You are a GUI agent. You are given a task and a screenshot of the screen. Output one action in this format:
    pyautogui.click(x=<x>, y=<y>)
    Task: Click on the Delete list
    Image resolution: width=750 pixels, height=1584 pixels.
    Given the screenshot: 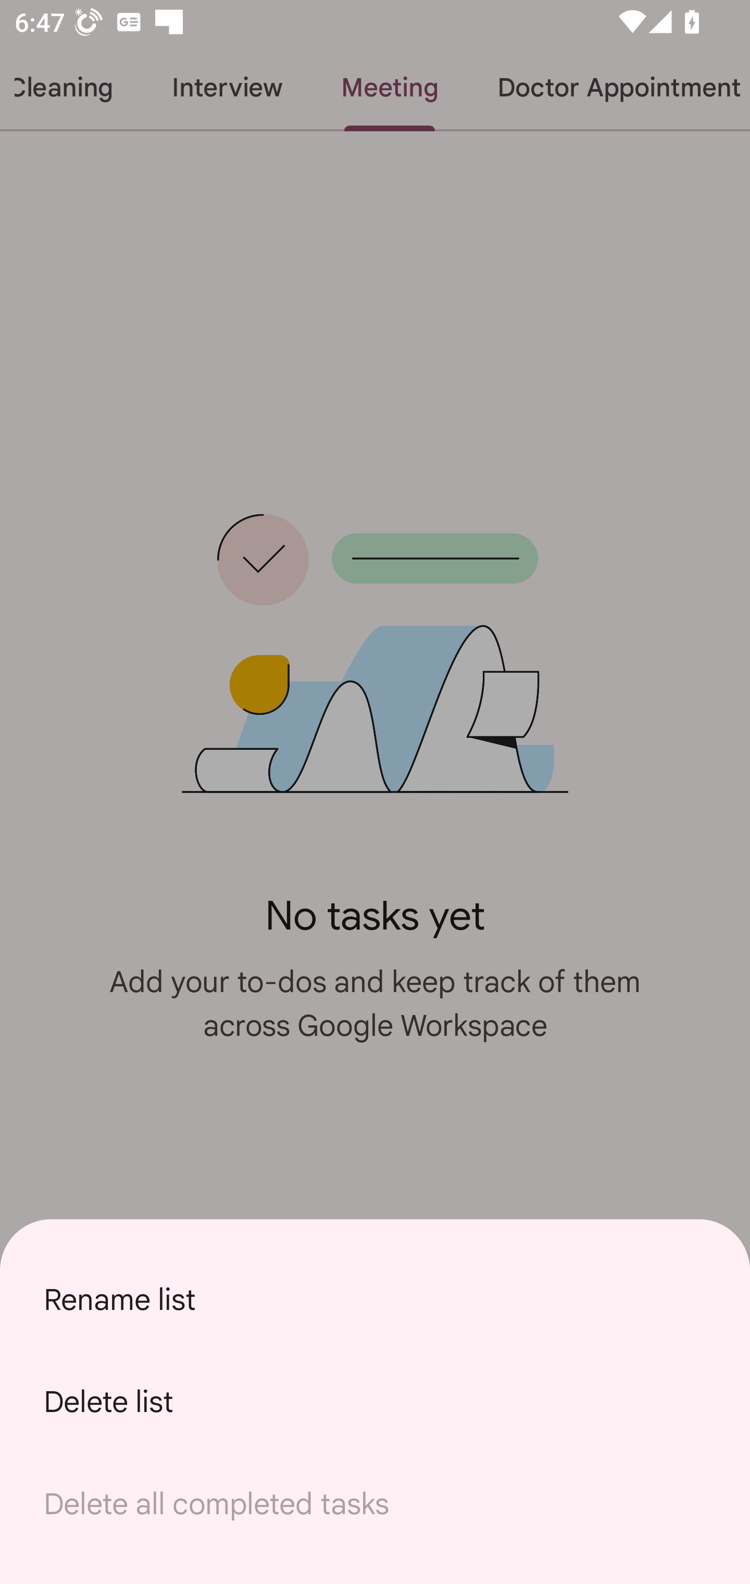 What is the action you would take?
    pyautogui.click(x=375, y=1402)
    